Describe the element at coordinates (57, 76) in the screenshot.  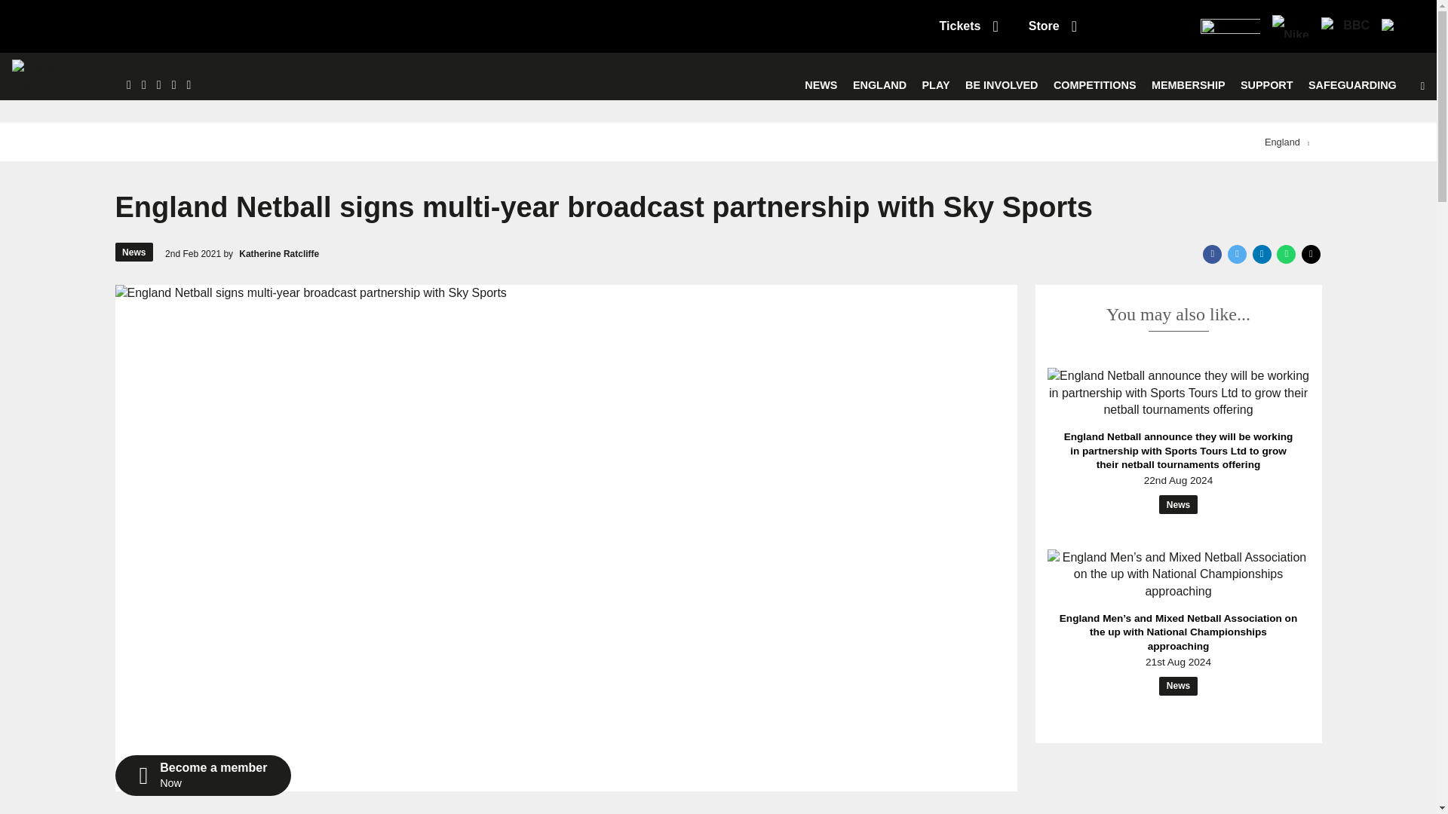
I see `England Netball` at that location.